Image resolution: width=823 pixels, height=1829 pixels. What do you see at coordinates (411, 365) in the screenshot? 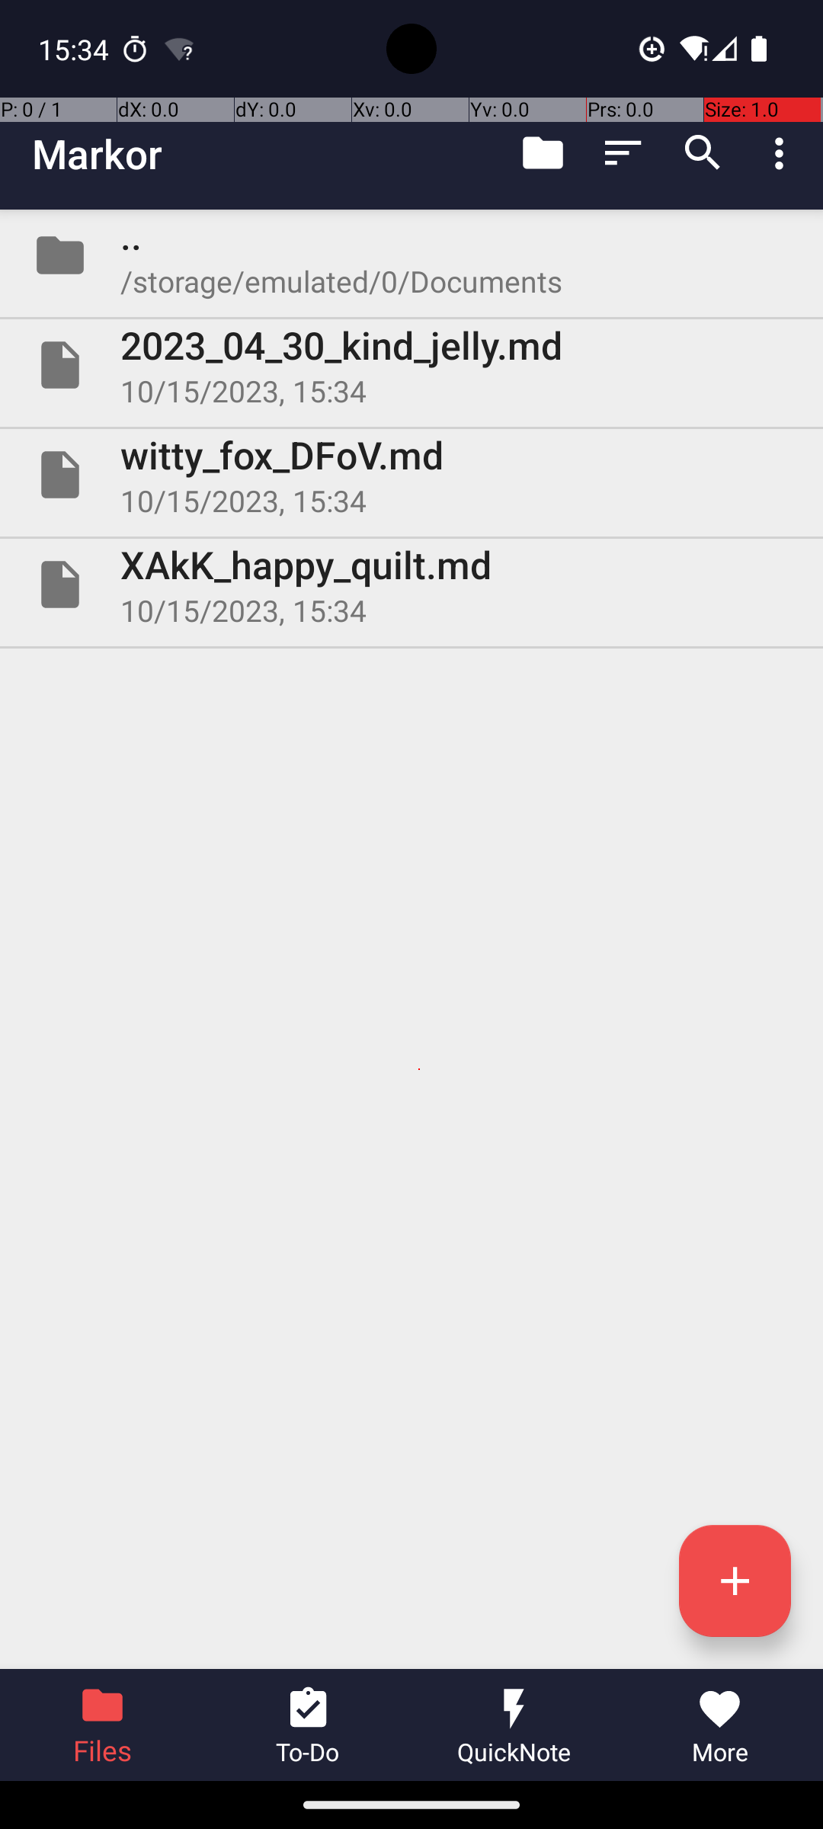
I see `File 2023_04_30_kind_jelly.md ` at bounding box center [411, 365].